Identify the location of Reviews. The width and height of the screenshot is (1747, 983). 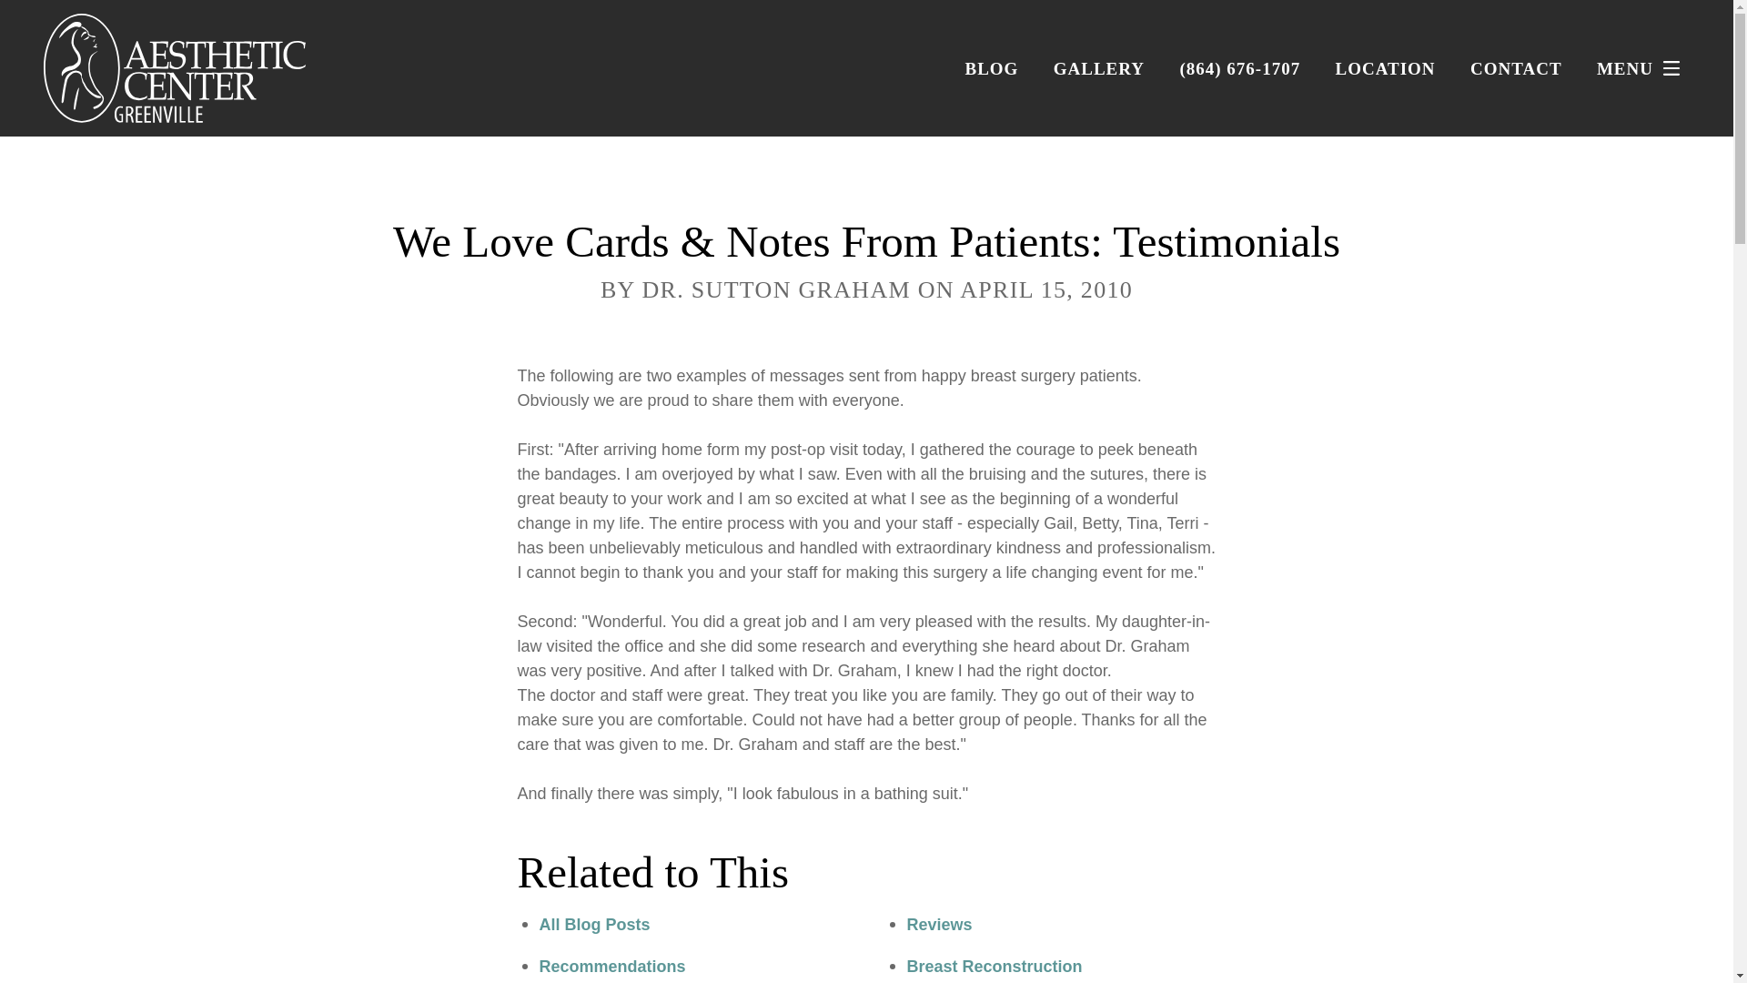
(939, 925).